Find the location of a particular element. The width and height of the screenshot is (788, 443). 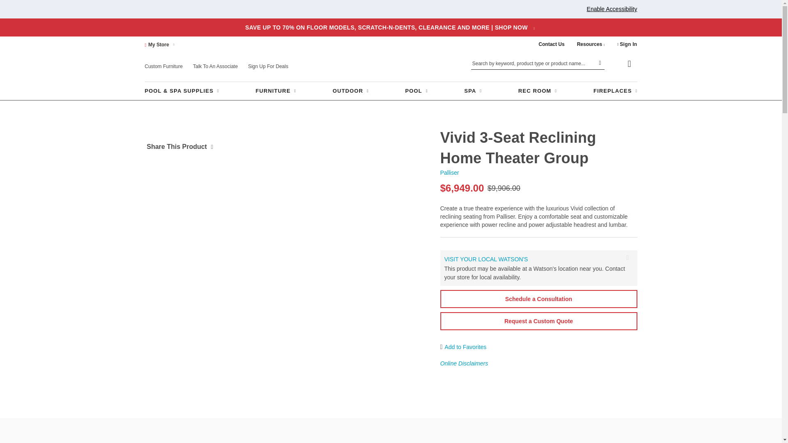

Sign In is located at coordinates (627, 44).